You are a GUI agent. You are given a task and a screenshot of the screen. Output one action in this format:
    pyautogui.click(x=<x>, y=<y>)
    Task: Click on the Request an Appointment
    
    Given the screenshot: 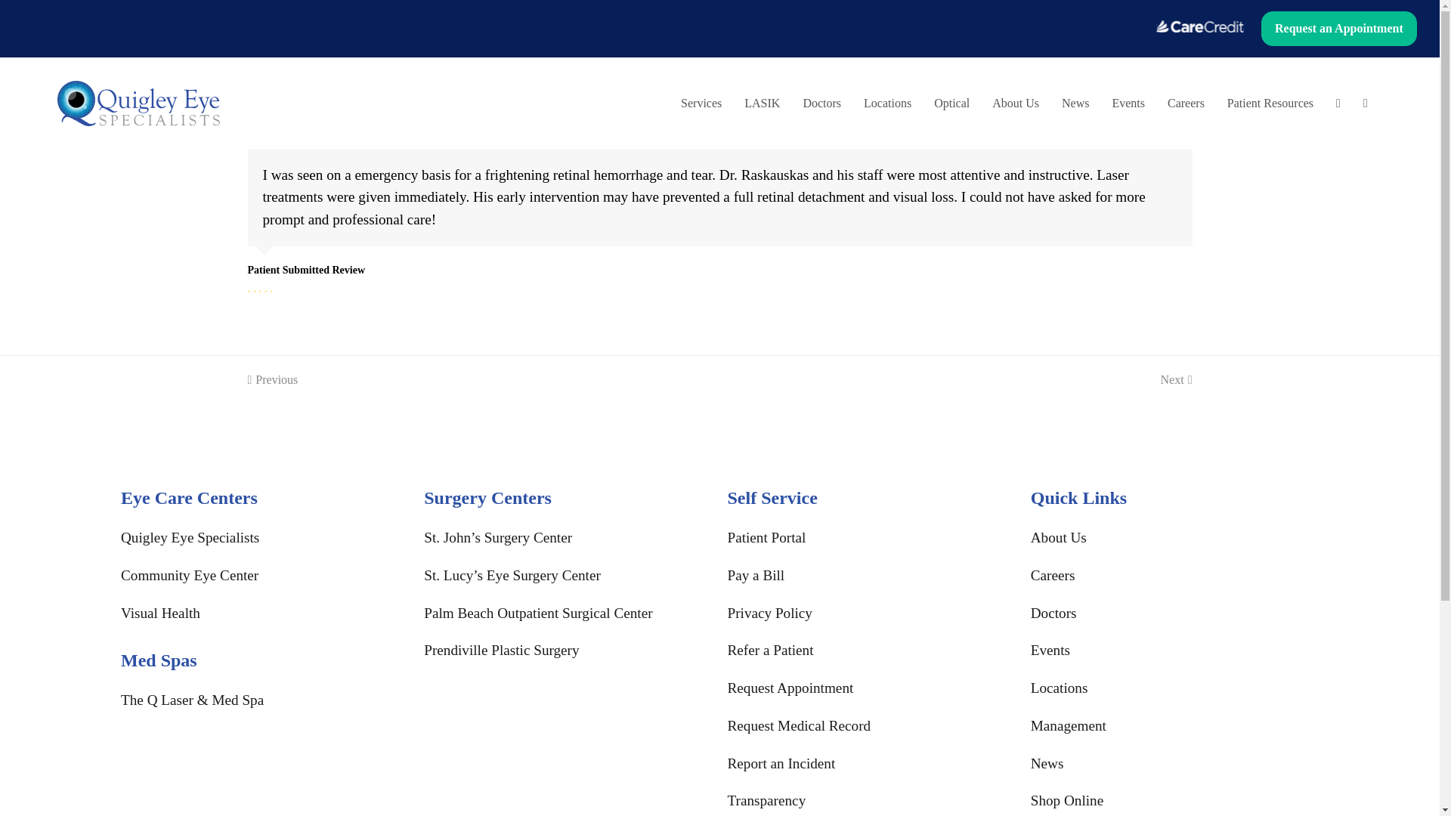 What is the action you would take?
    pyautogui.click(x=1339, y=29)
    